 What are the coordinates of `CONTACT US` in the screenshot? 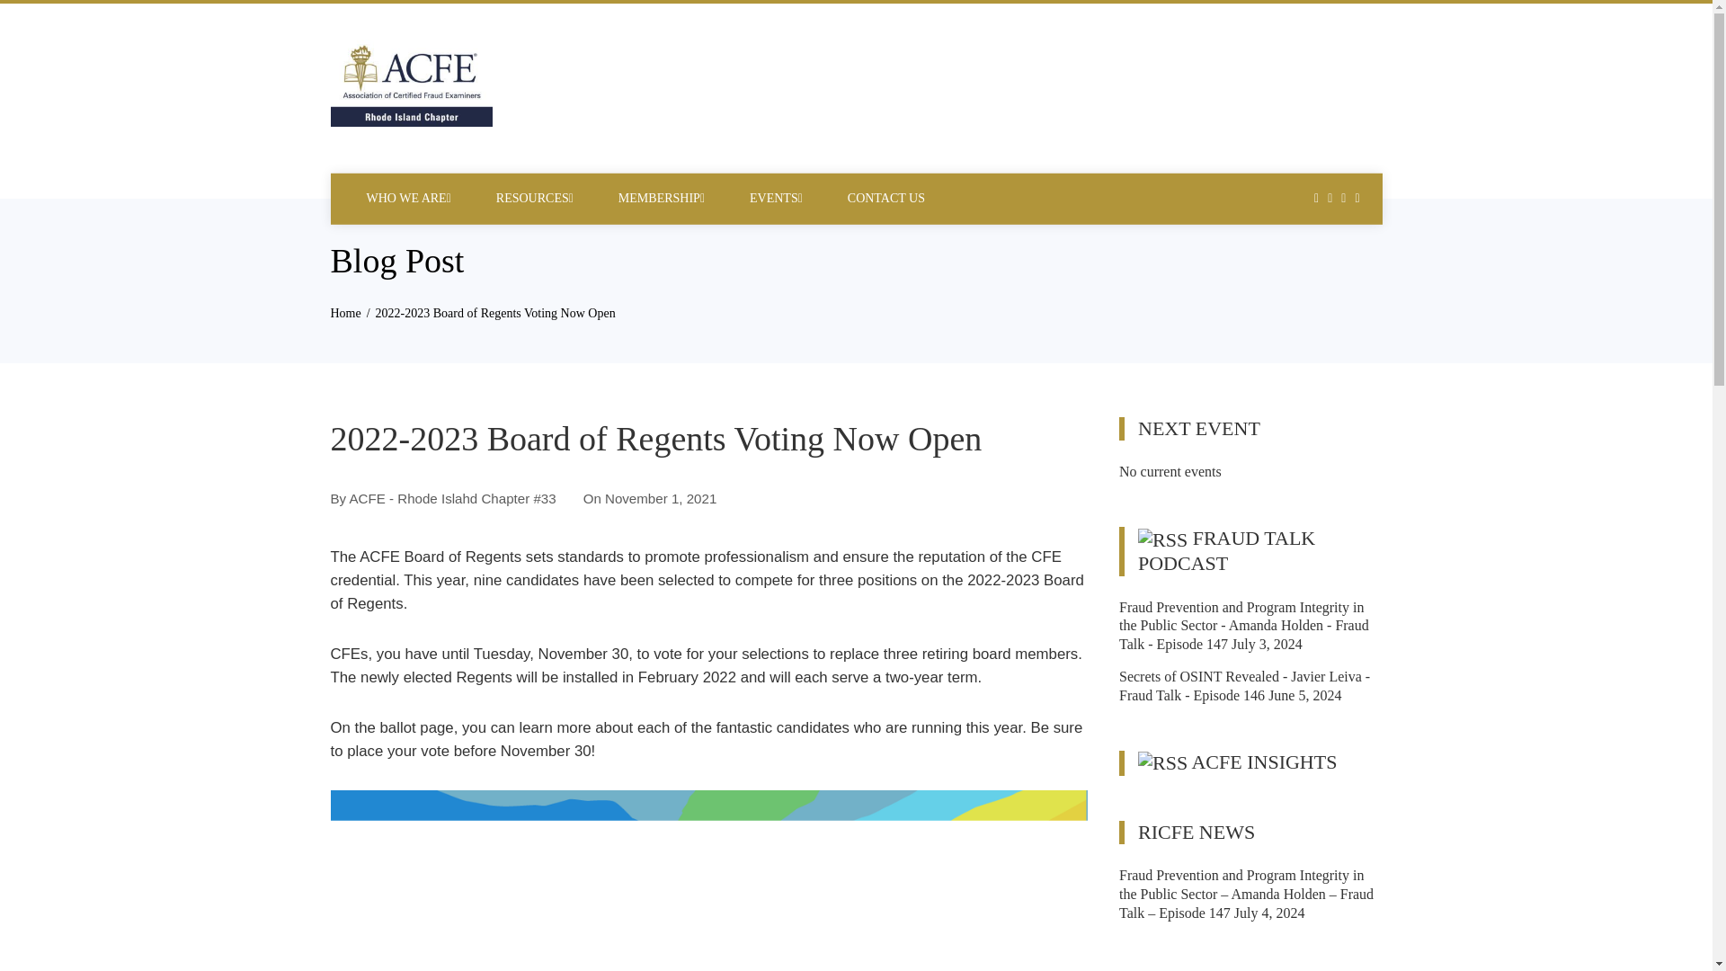 It's located at (886, 198).